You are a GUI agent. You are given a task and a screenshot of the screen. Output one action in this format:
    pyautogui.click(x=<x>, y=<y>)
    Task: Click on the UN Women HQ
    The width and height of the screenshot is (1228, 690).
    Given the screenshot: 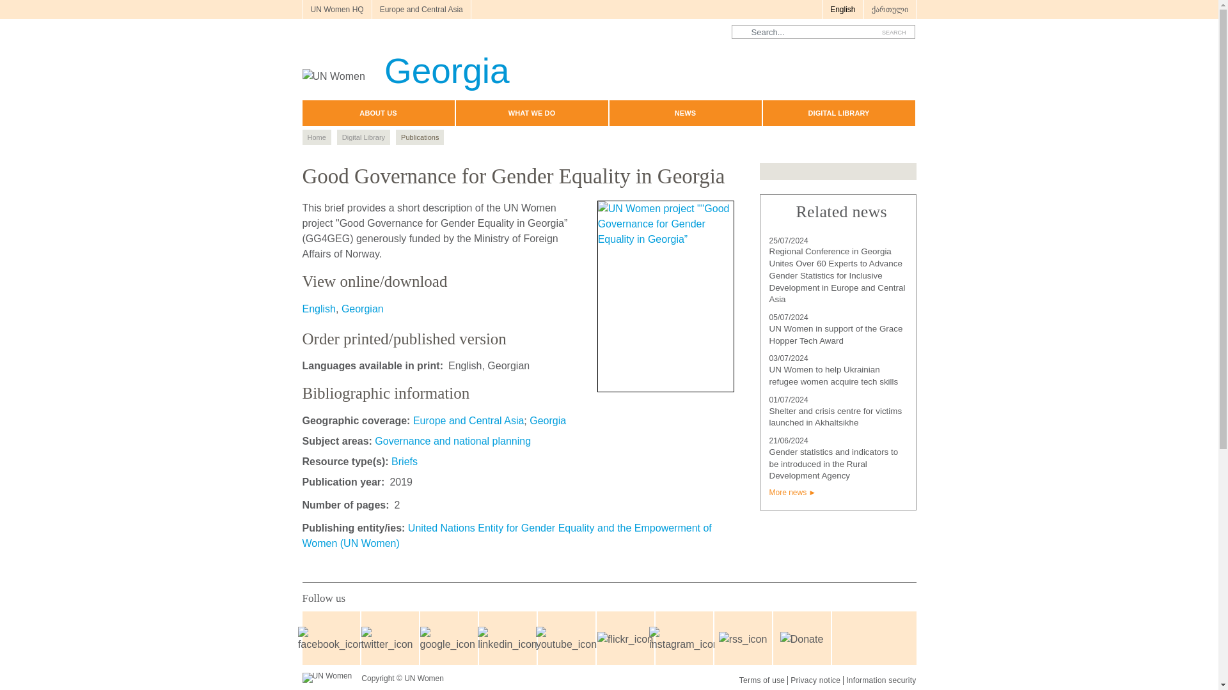 What is the action you would take?
    pyautogui.click(x=336, y=10)
    